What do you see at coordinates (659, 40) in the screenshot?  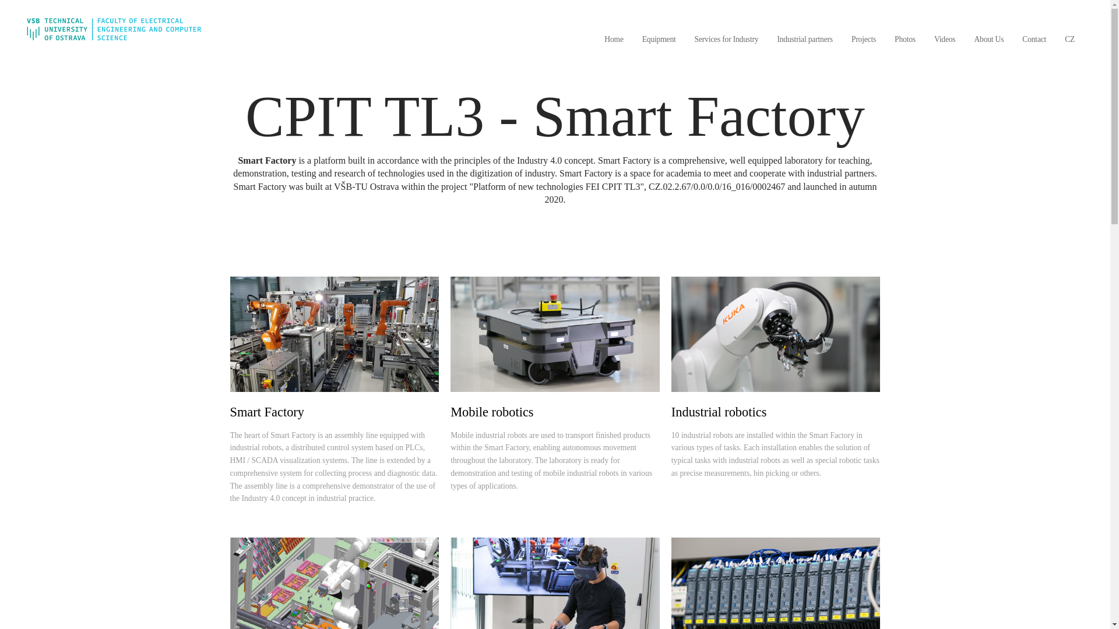 I see `Equipment` at bounding box center [659, 40].